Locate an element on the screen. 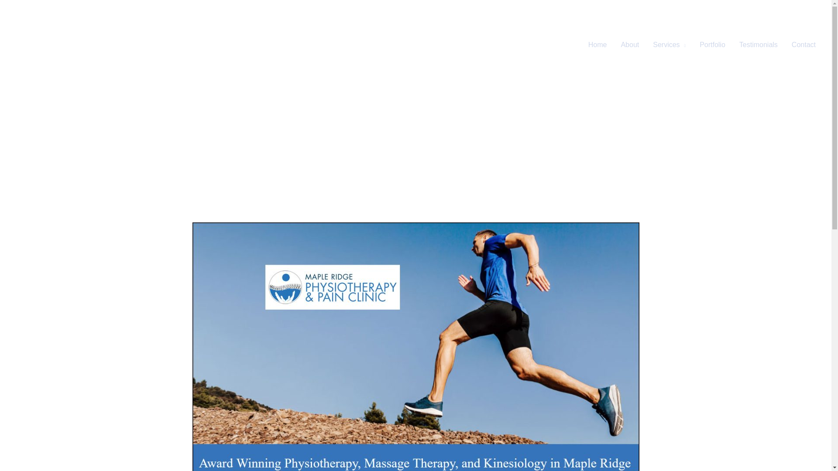 This screenshot has width=838, height=471. Services is located at coordinates (670, 45).